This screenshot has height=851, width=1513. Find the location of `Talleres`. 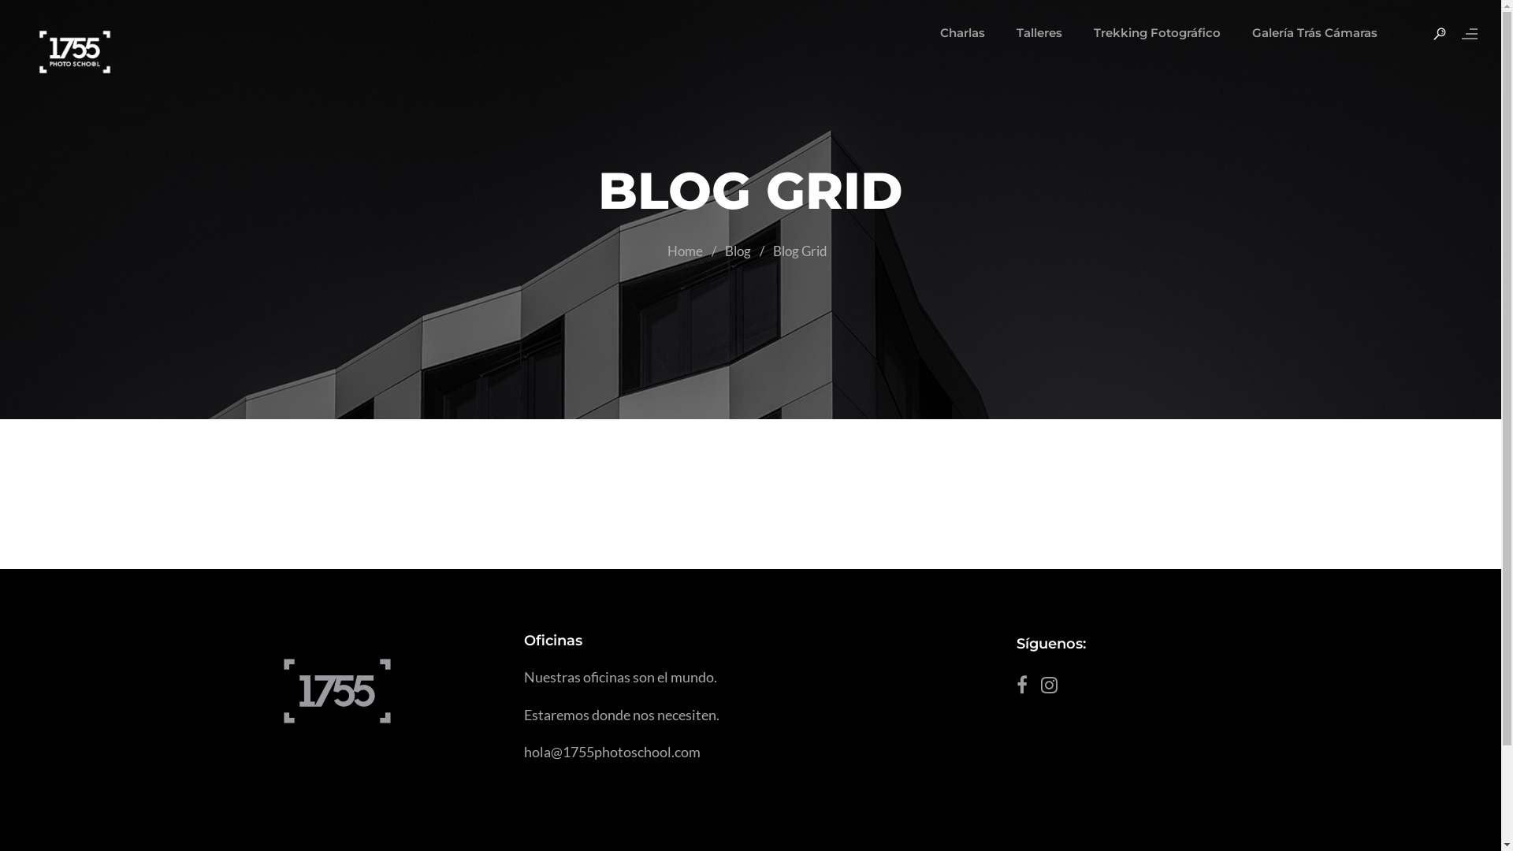

Talleres is located at coordinates (1039, 33).